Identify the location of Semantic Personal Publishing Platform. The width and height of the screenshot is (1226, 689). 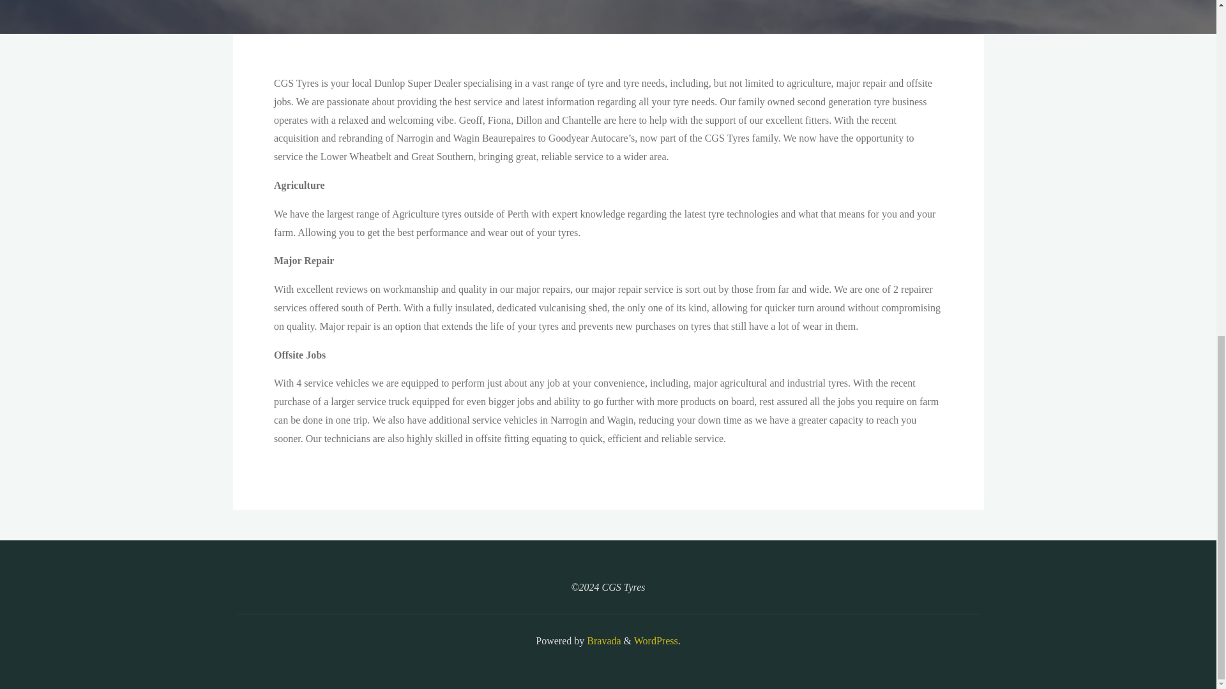
(655, 641).